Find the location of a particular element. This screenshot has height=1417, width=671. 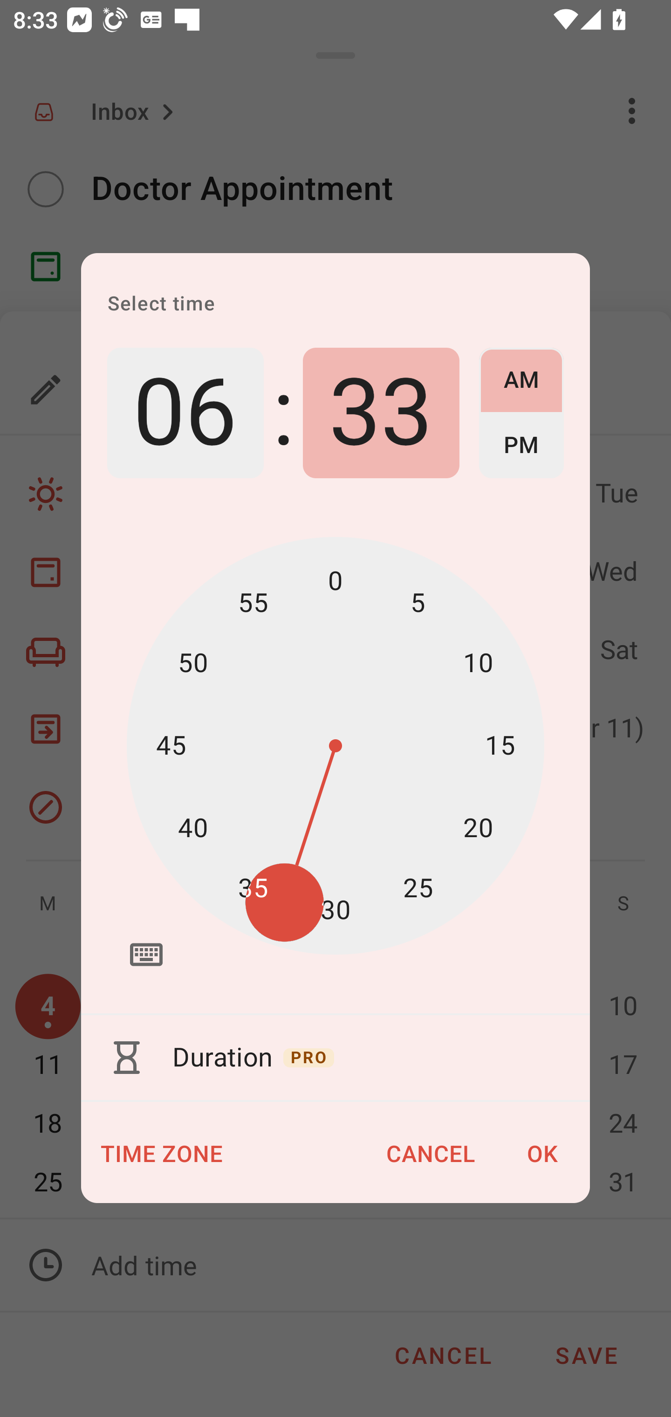

50 minutes is located at coordinates (193, 663).